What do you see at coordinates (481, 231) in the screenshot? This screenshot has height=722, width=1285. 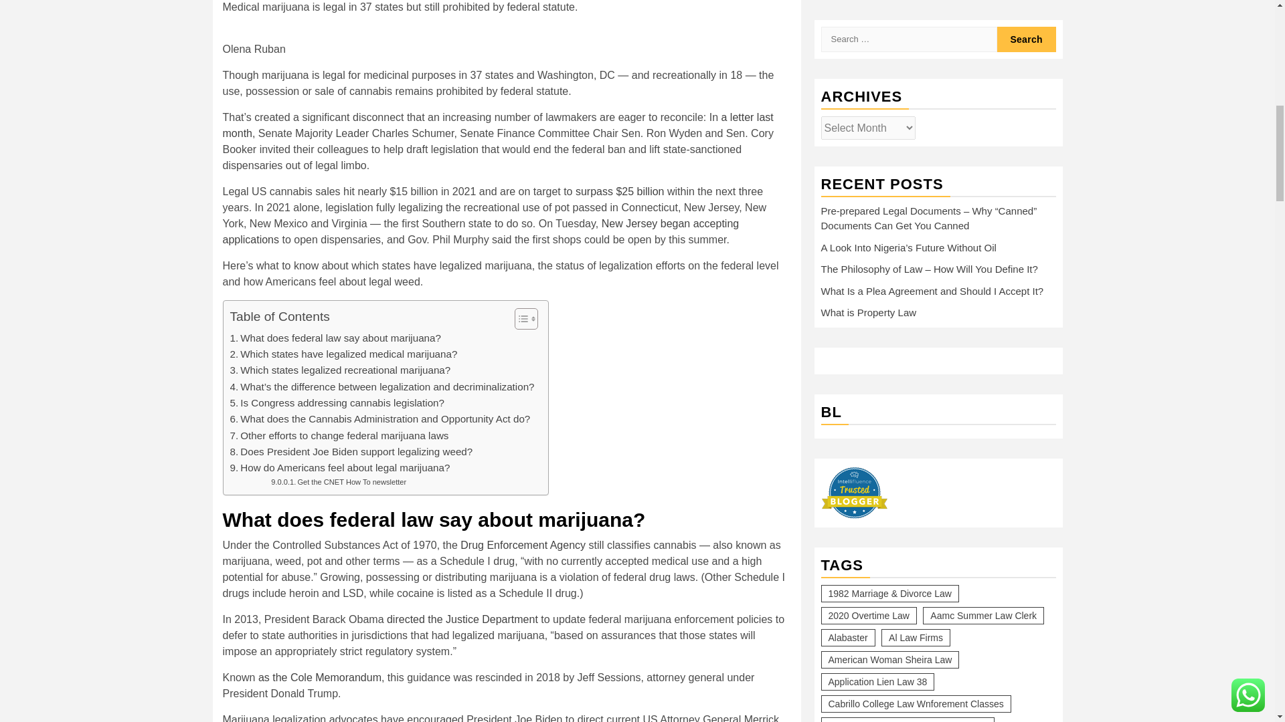 I see `New Jersey began accepting applications` at bounding box center [481, 231].